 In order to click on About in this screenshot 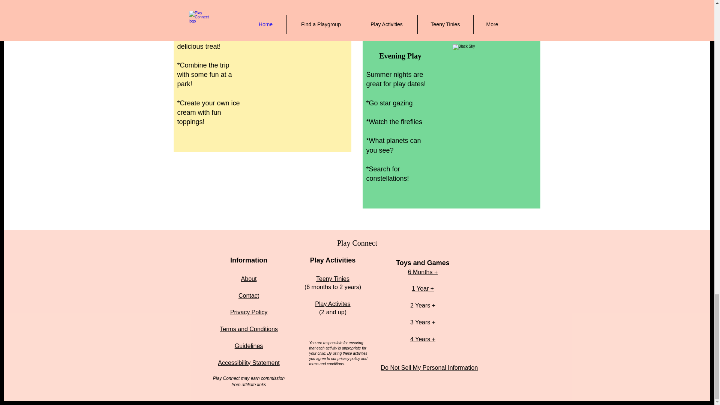, I will do `click(249, 279)`.